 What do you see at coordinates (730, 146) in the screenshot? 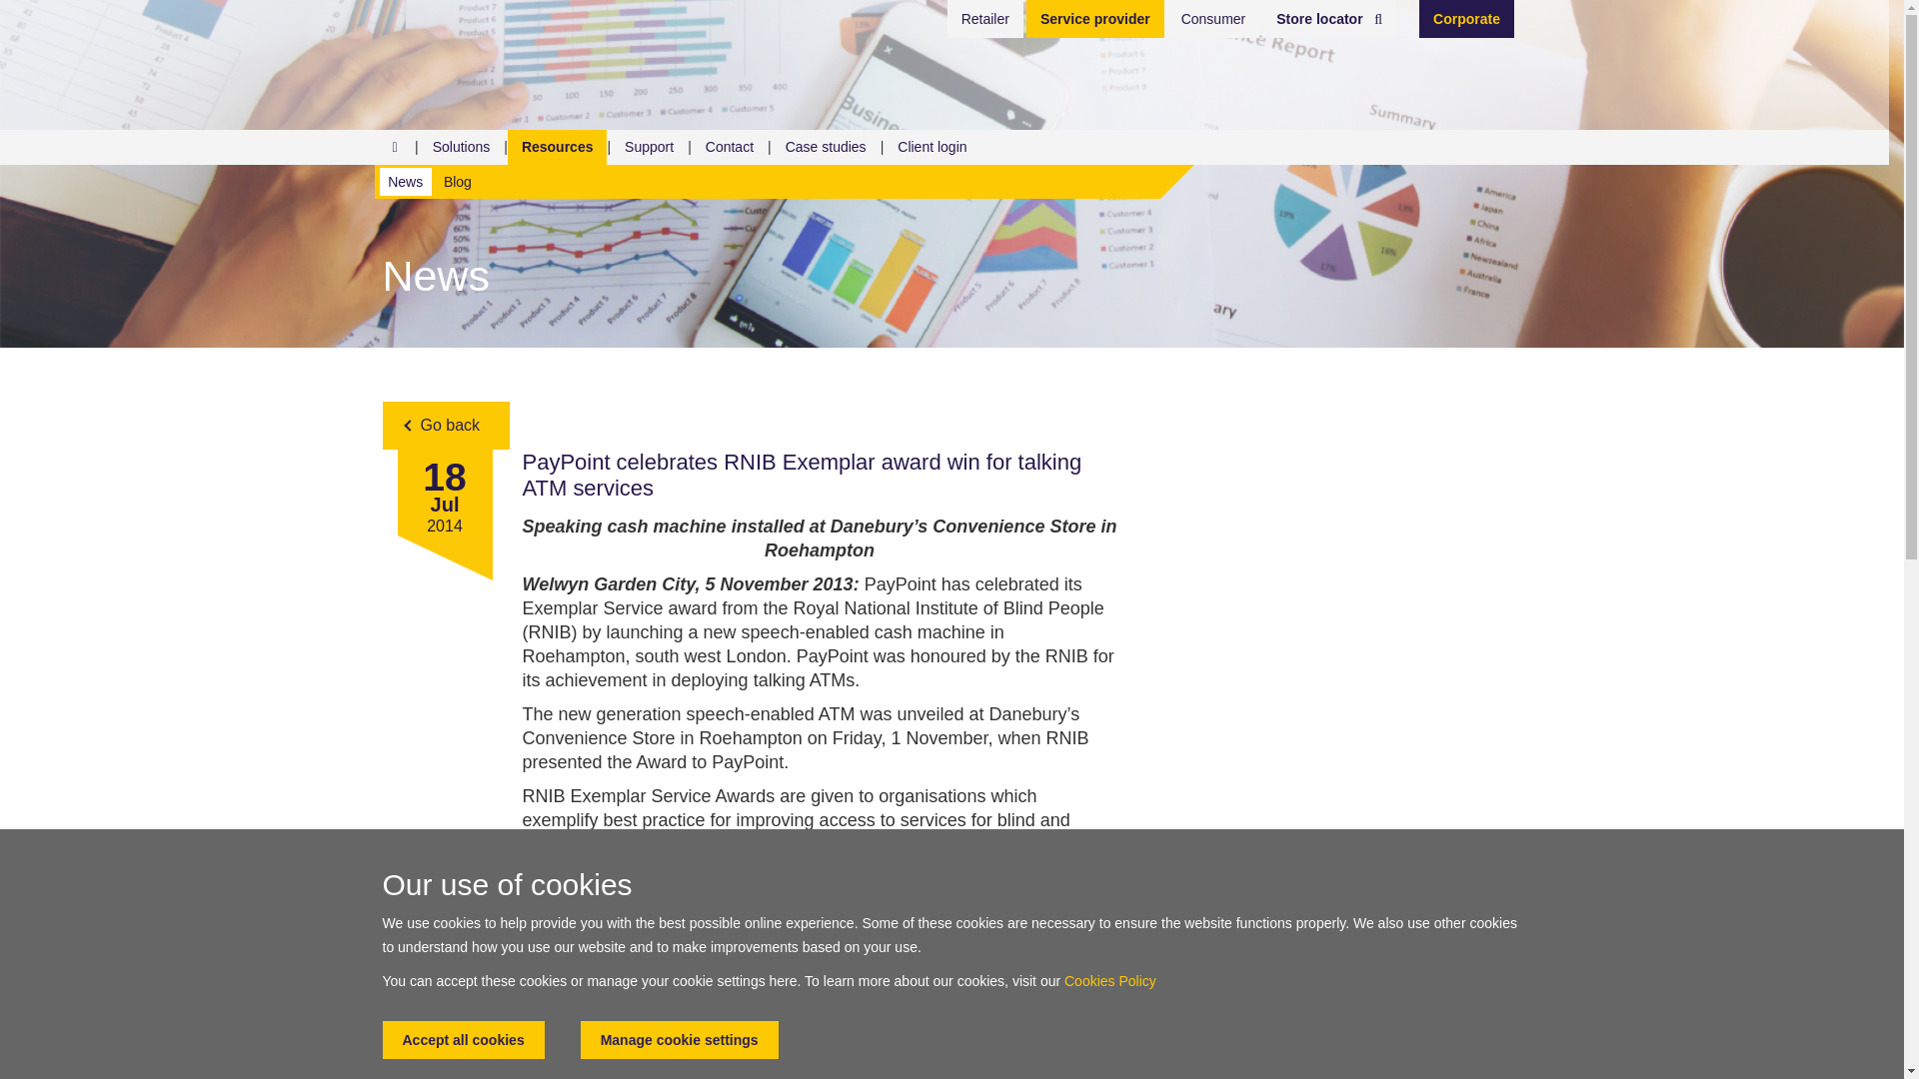
I see `Contact` at bounding box center [730, 146].